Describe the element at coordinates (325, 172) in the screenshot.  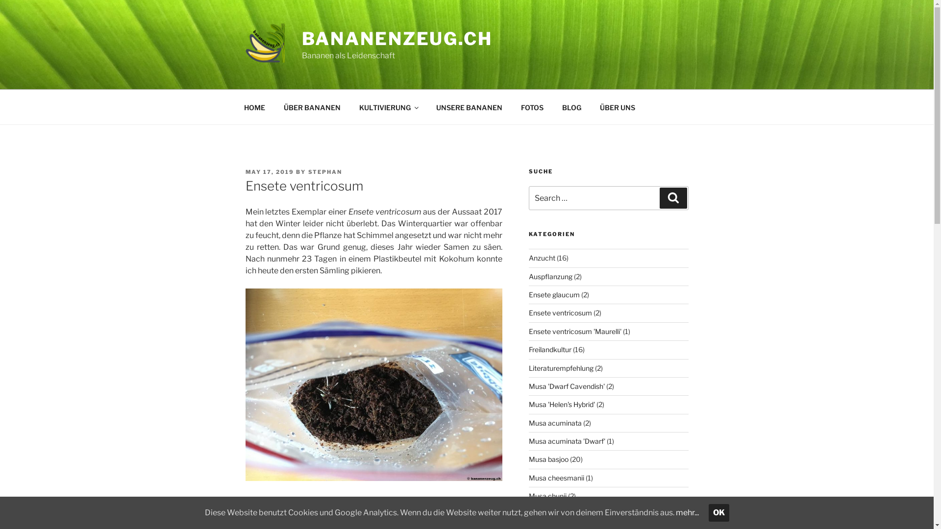
I see `STEPHAN` at that location.